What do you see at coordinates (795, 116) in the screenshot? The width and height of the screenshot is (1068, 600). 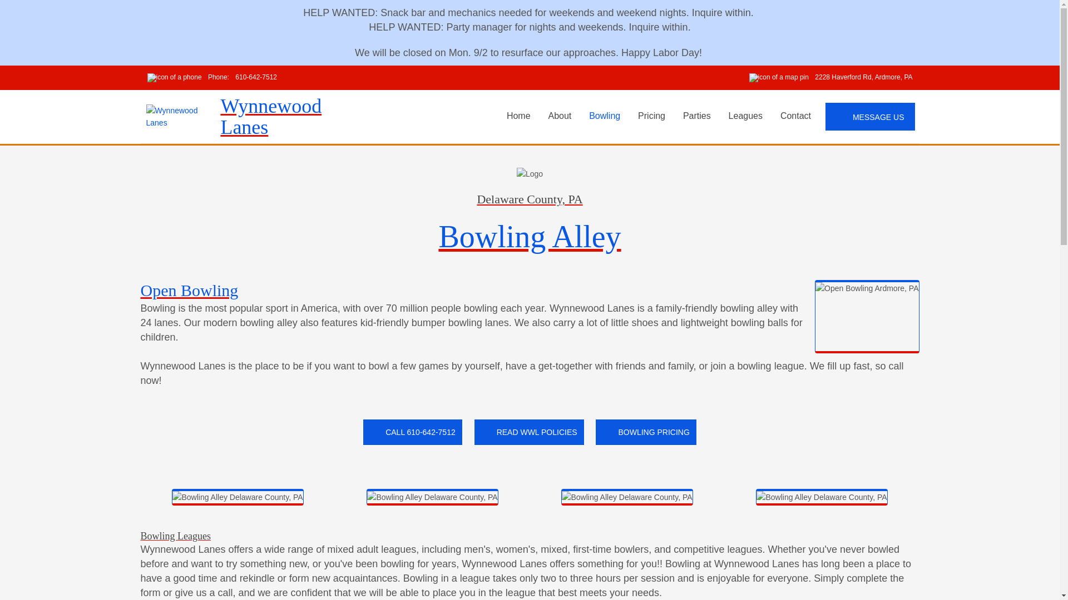 I see `Contact` at bounding box center [795, 116].